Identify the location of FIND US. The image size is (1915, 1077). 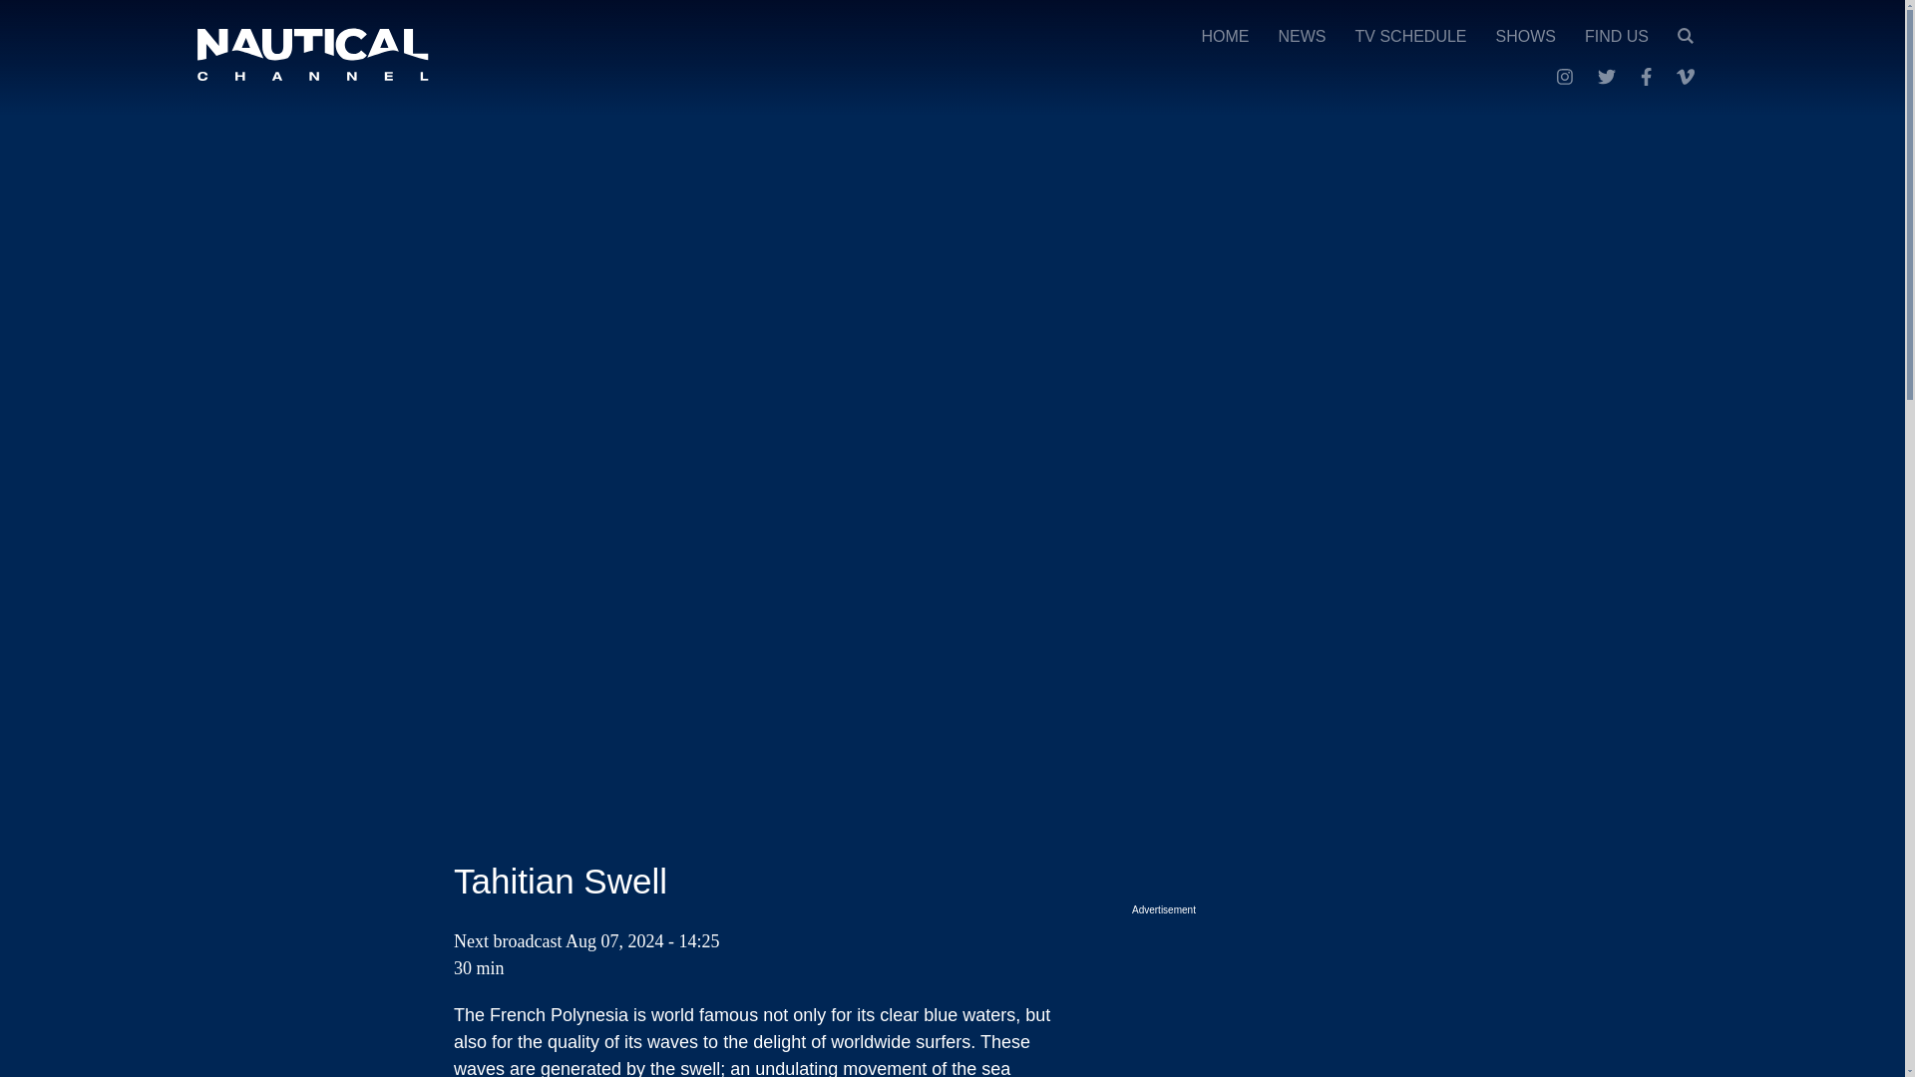
(1617, 36).